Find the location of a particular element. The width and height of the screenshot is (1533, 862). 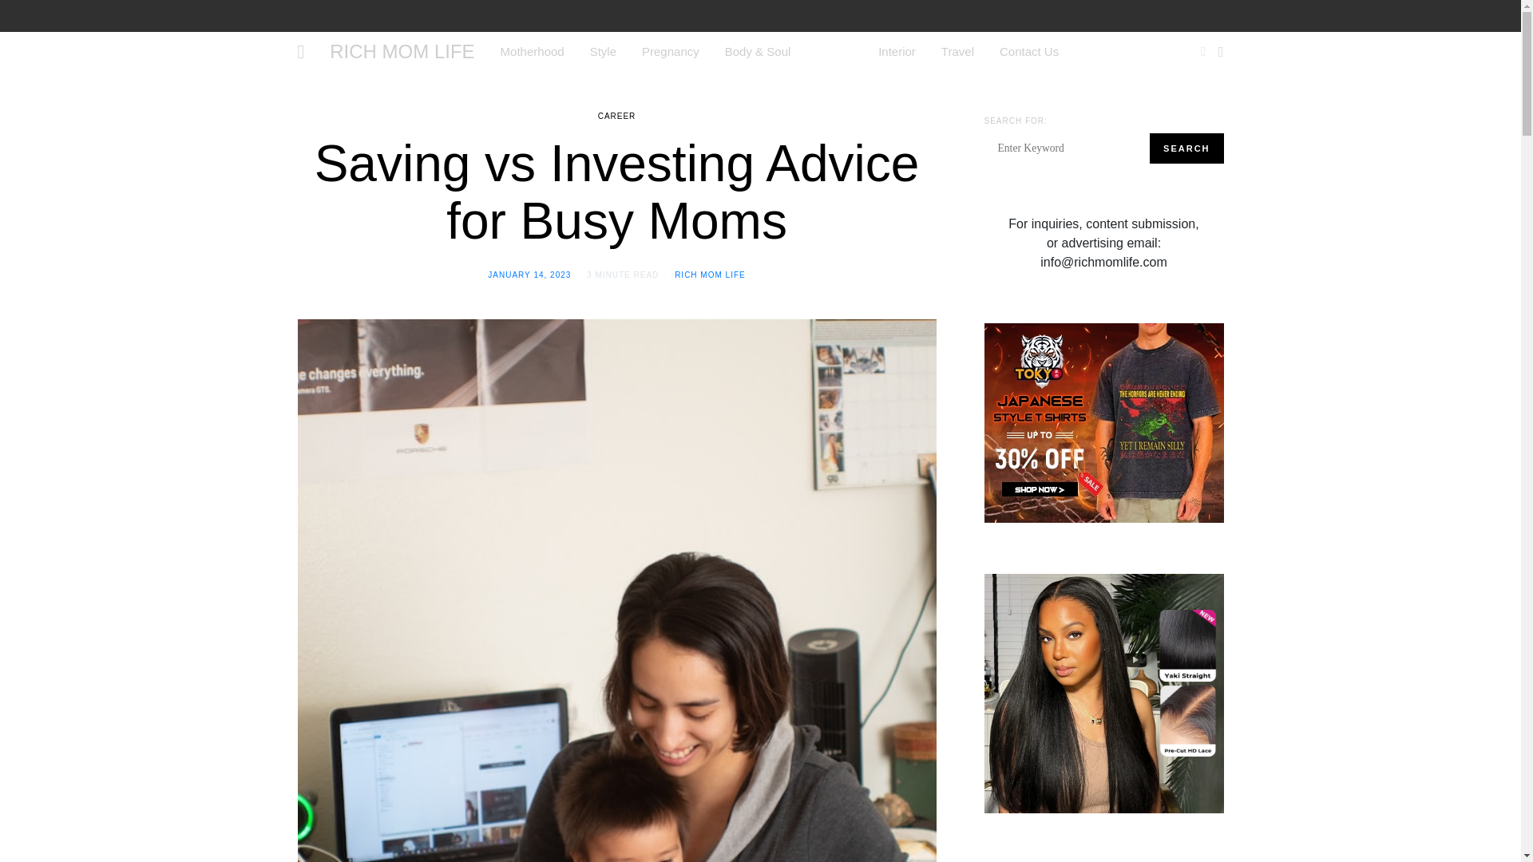

Japanese t shirts is located at coordinates (1103, 421).